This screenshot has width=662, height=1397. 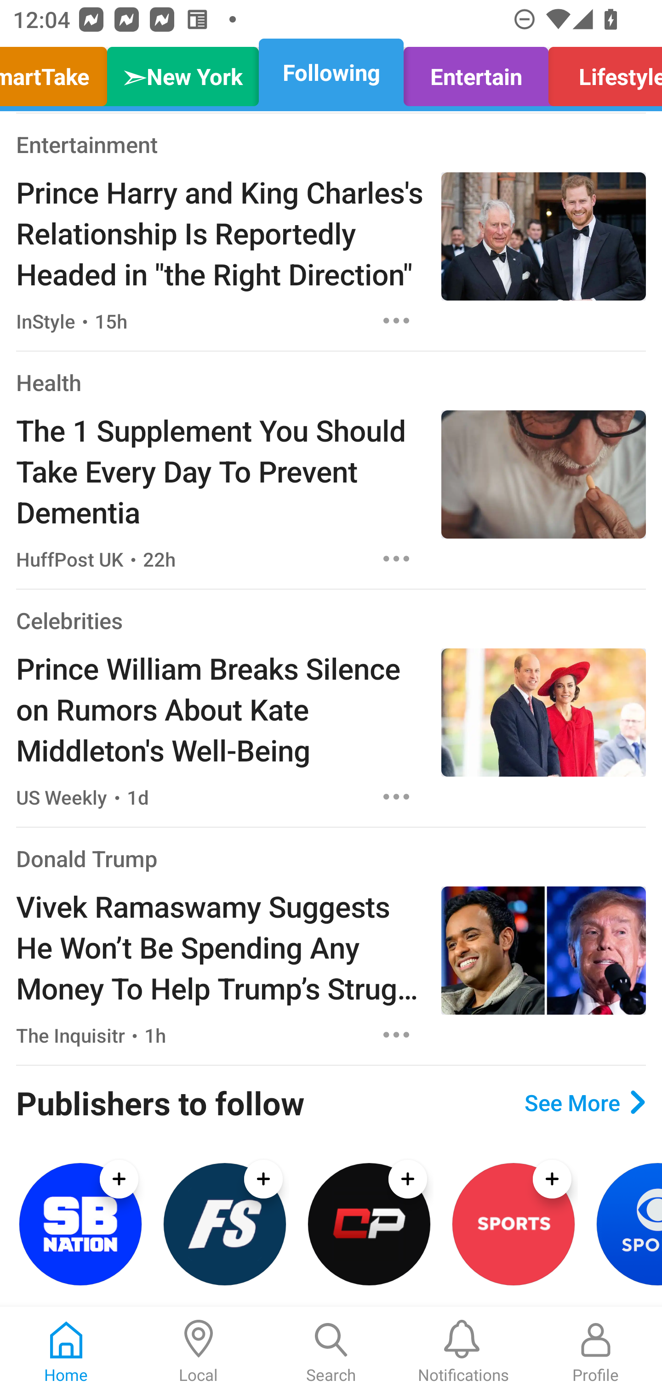 What do you see at coordinates (475, 73) in the screenshot?
I see `Entertain` at bounding box center [475, 73].